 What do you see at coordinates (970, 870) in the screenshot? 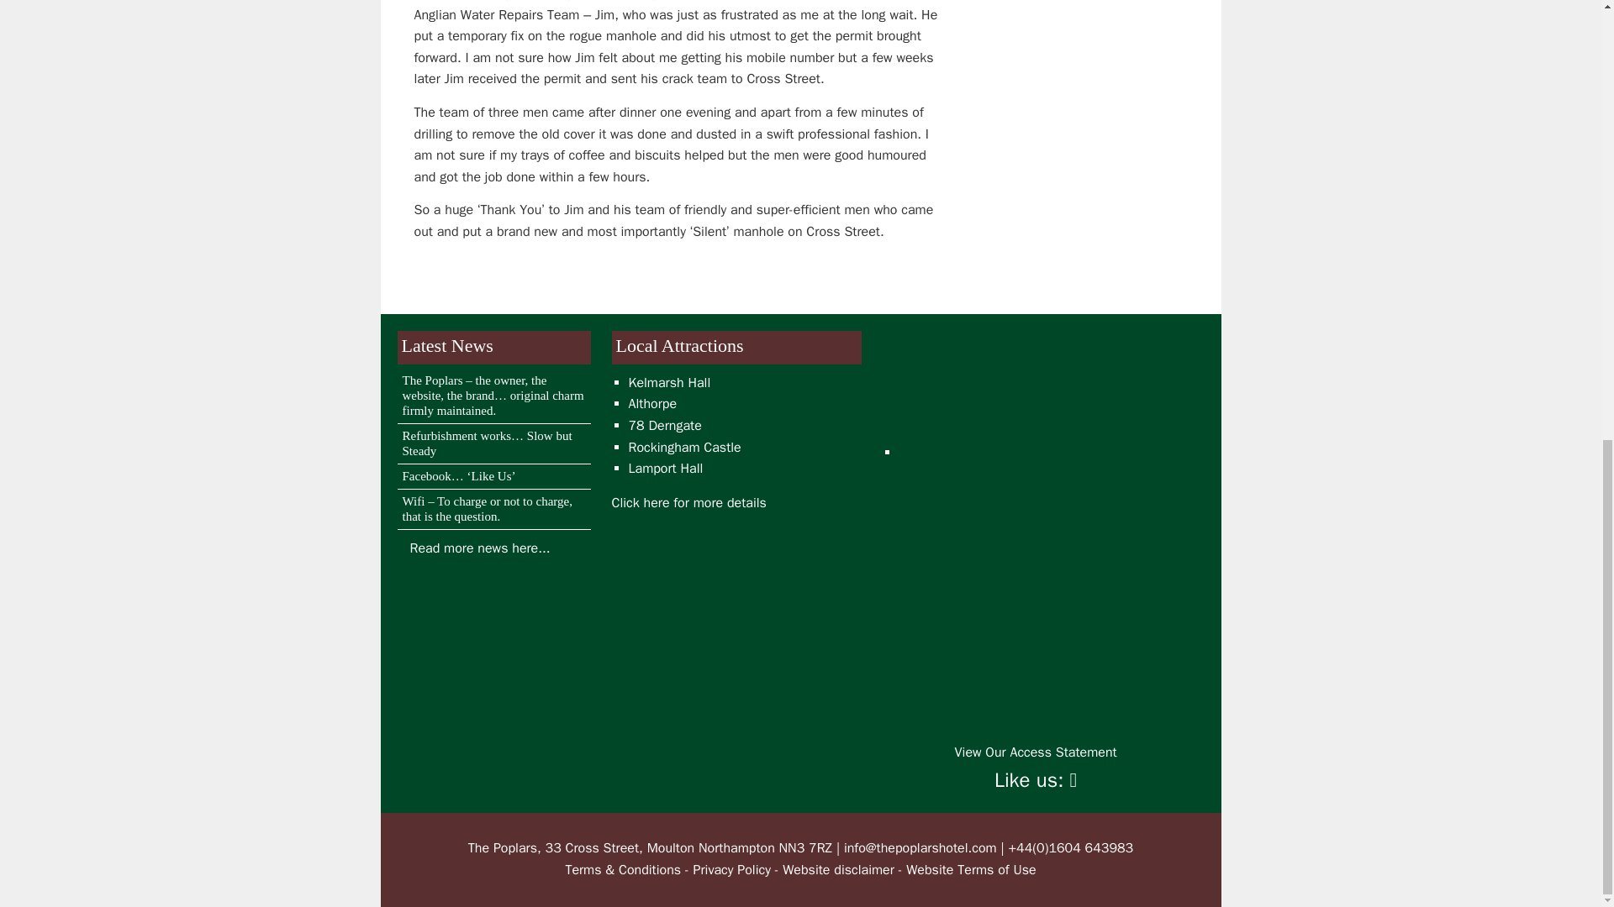
I see `Website Terms of Use` at bounding box center [970, 870].